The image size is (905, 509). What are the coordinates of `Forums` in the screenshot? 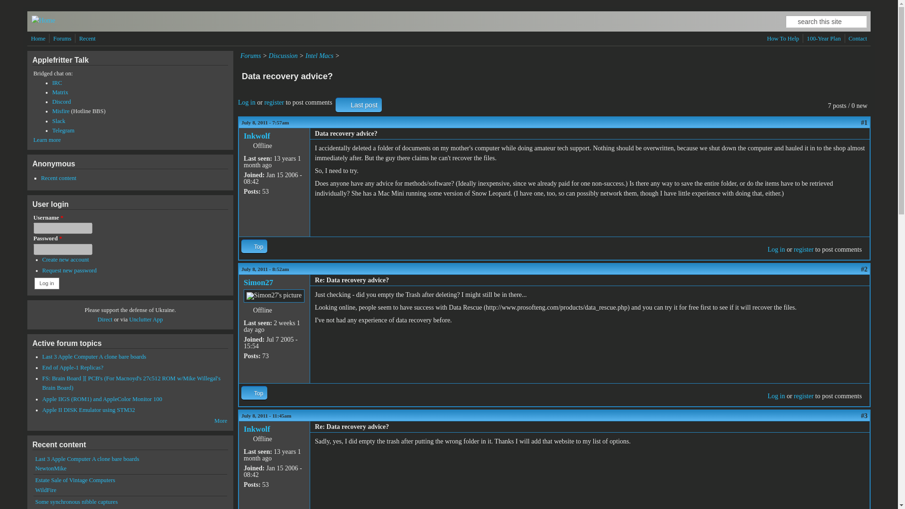 It's located at (251, 56).